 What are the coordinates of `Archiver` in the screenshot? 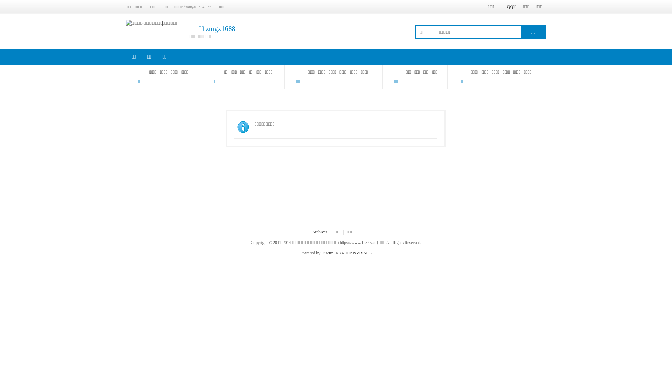 It's located at (320, 232).